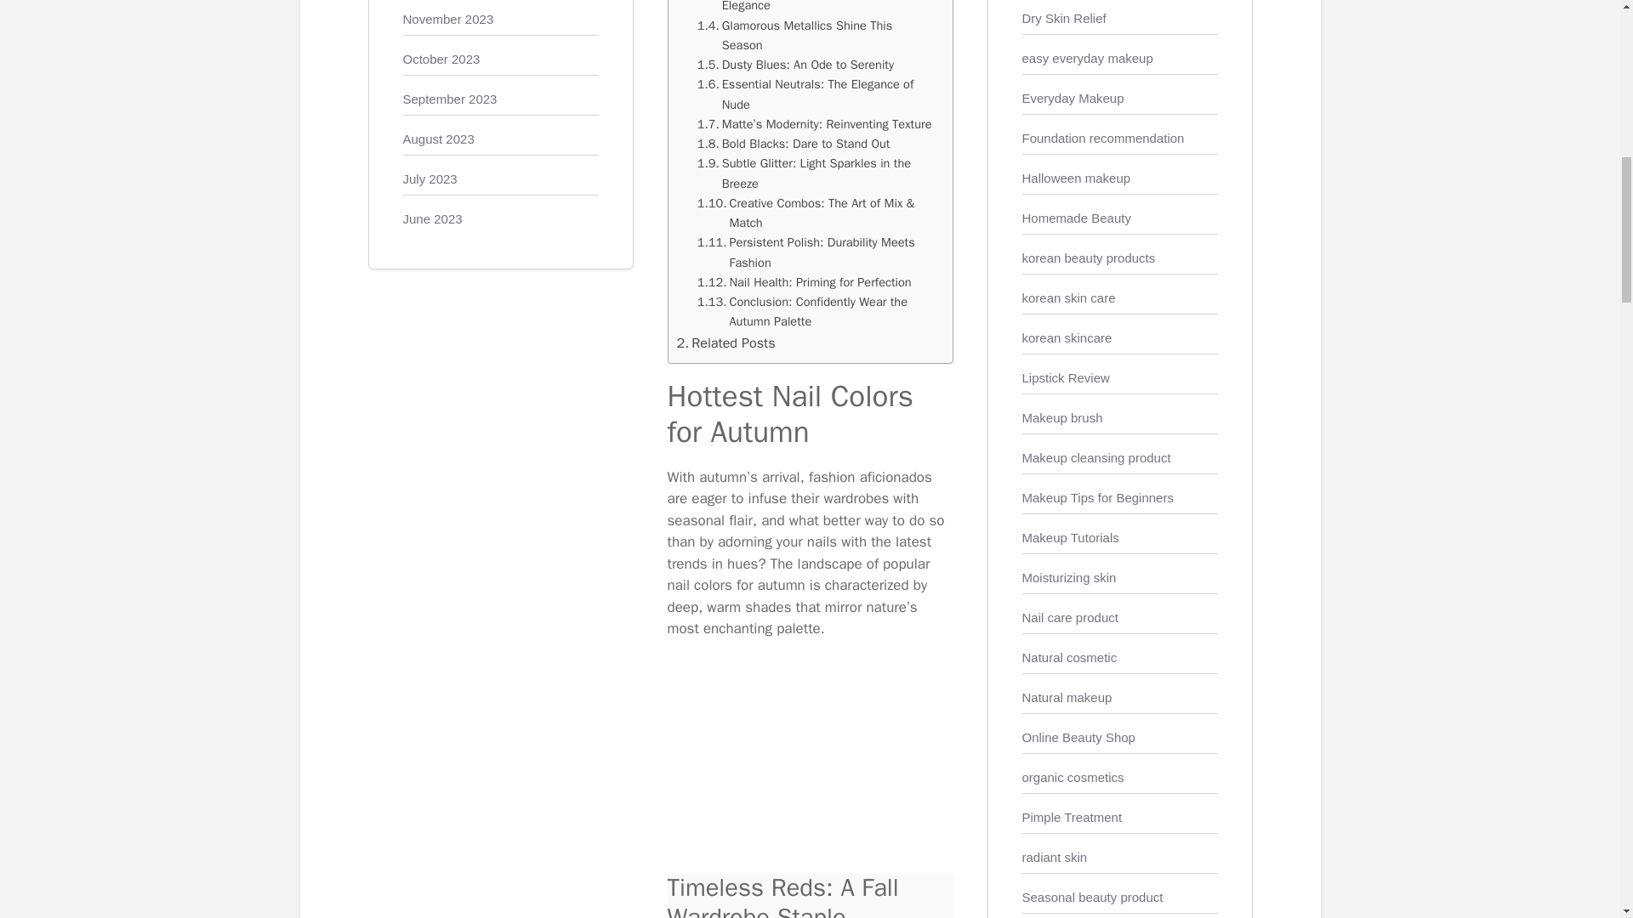 This screenshot has height=918, width=1633. What do you see at coordinates (816, 94) in the screenshot?
I see `Essential Neutrals: The Elegance of Nude` at bounding box center [816, 94].